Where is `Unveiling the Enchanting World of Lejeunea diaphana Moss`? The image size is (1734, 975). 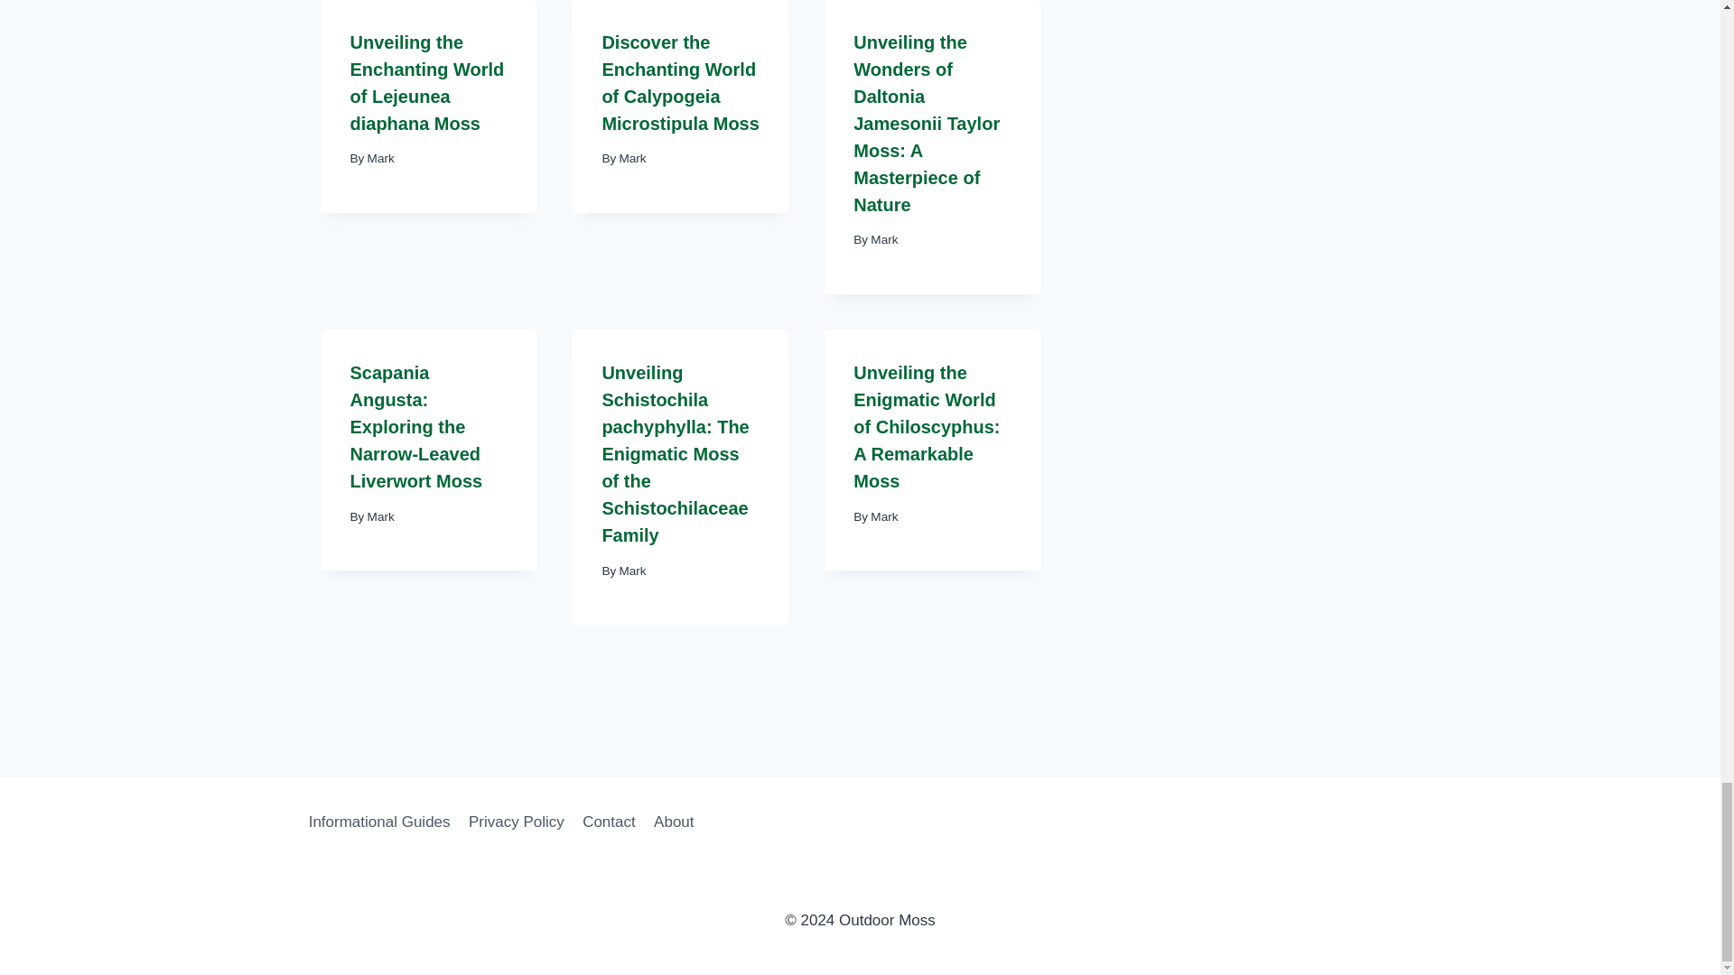
Unveiling the Enchanting World of Lejeunea diaphana Moss is located at coordinates (426, 82).